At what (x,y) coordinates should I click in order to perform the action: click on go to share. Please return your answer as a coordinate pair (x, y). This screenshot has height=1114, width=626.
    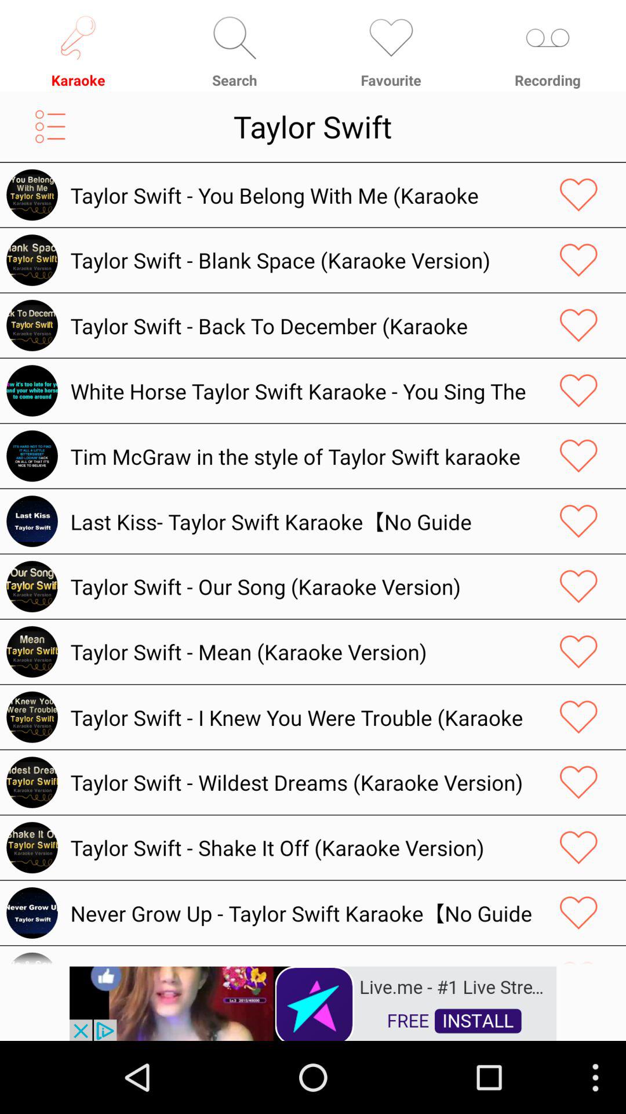
    Looking at the image, I should click on (578, 586).